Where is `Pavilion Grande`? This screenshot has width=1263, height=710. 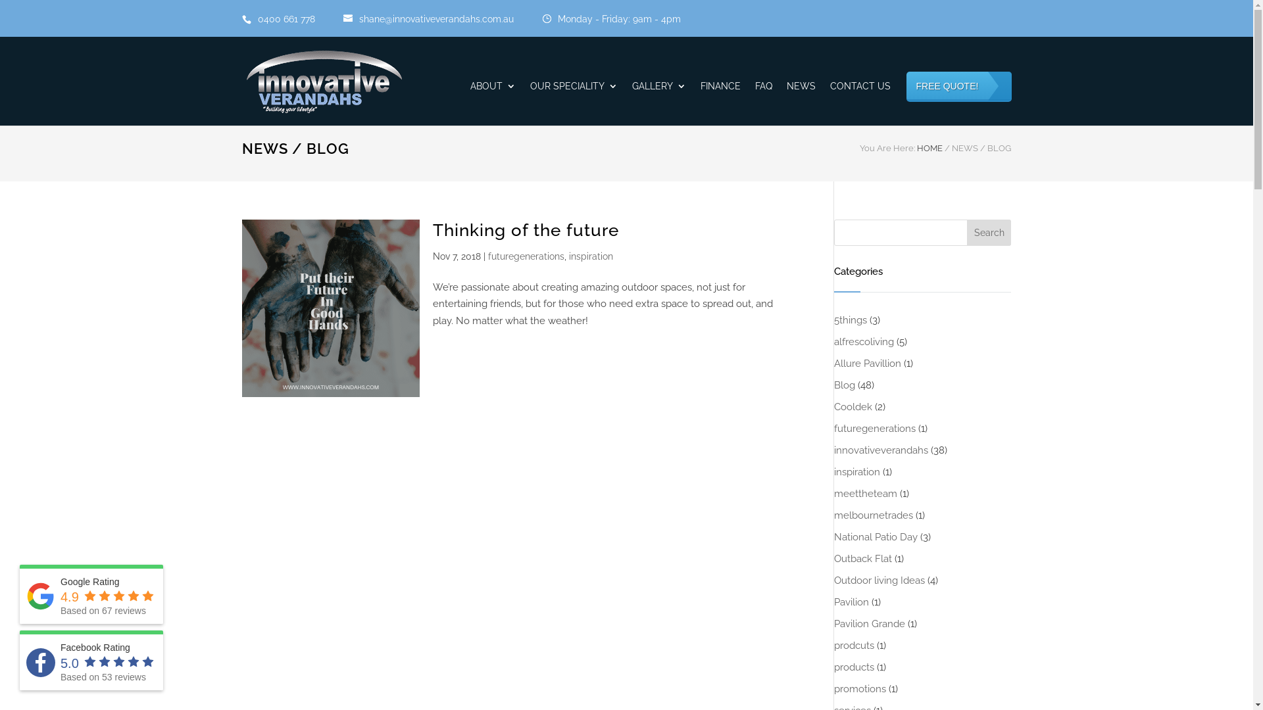 Pavilion Grande is located at coordinates (870, 624).